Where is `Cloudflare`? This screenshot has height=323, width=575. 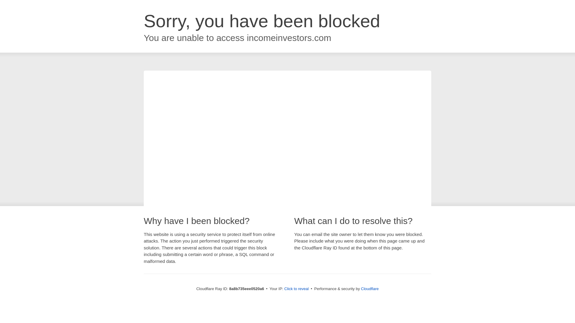 Cloudflare is located at coordinates (370, 289).